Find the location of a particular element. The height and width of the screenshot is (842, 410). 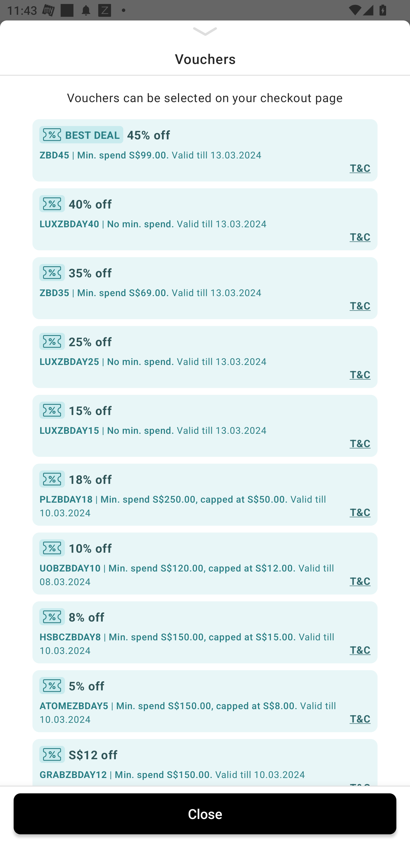

T&C is located at coordinates (360, 649).